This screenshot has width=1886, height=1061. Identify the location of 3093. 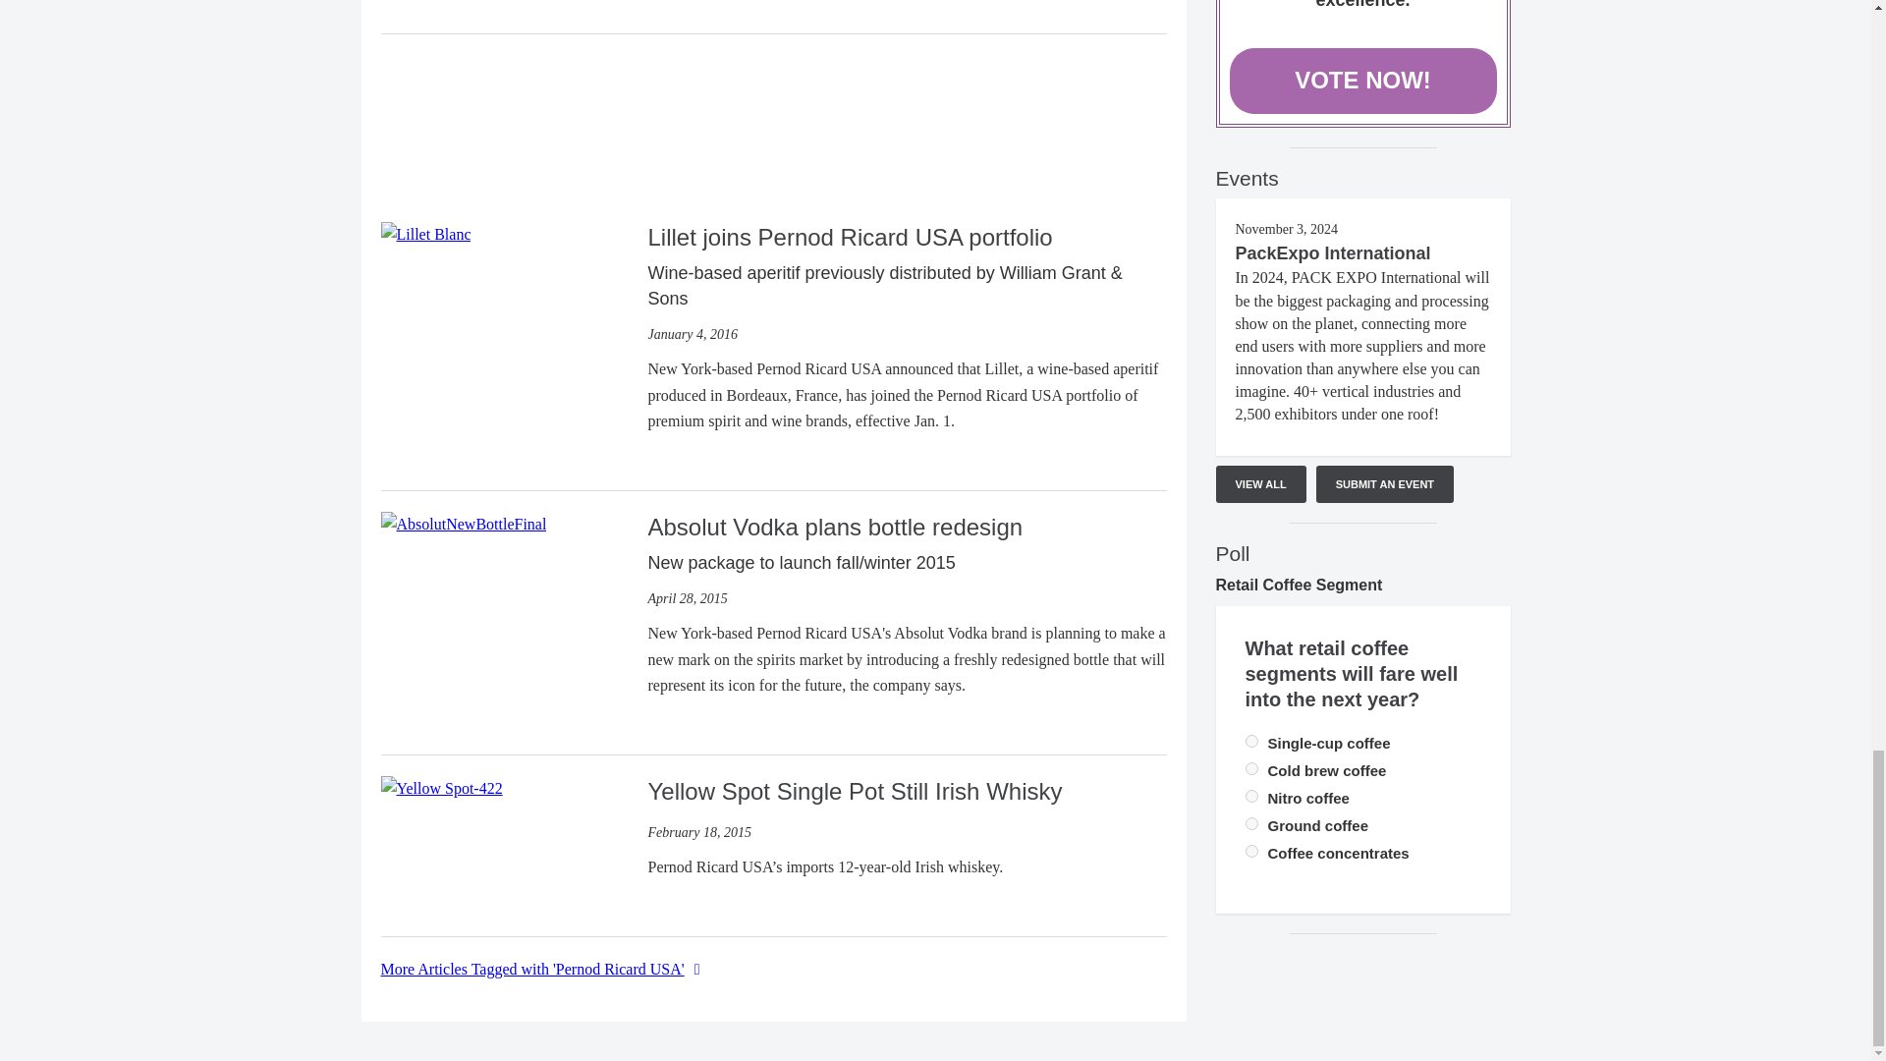
(1251, 768).